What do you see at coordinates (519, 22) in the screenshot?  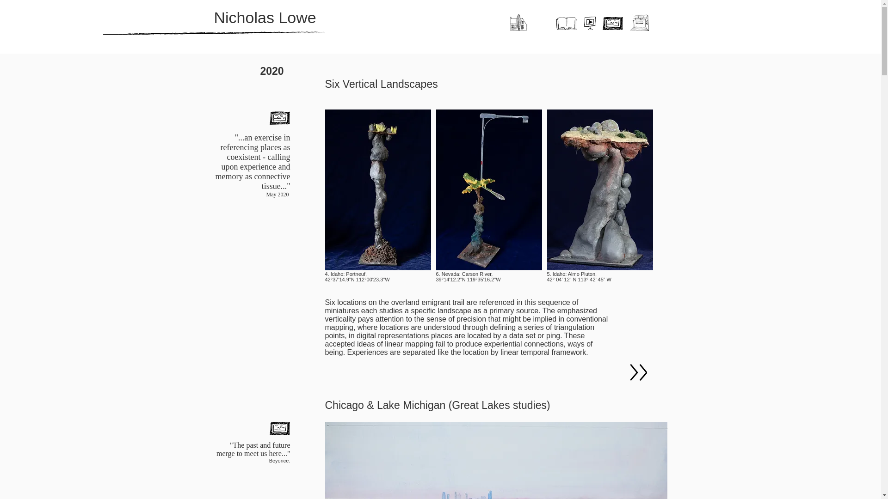 I see `Home` at bounding box center [519, 22].